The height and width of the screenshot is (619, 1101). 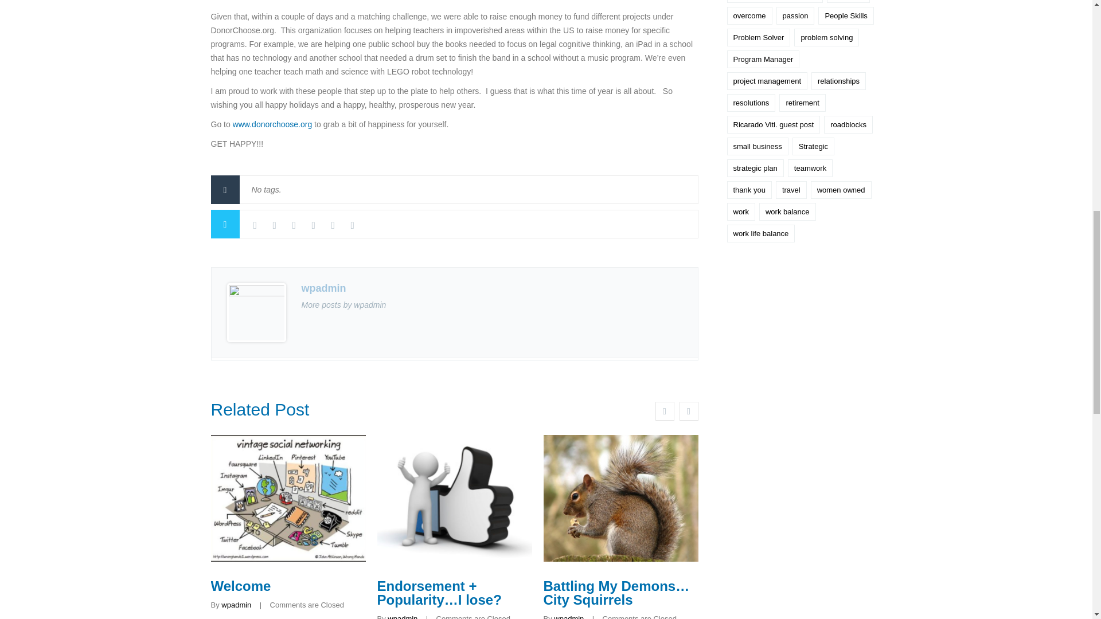 I want to click on wpadmin, so click(x=568, y=617).